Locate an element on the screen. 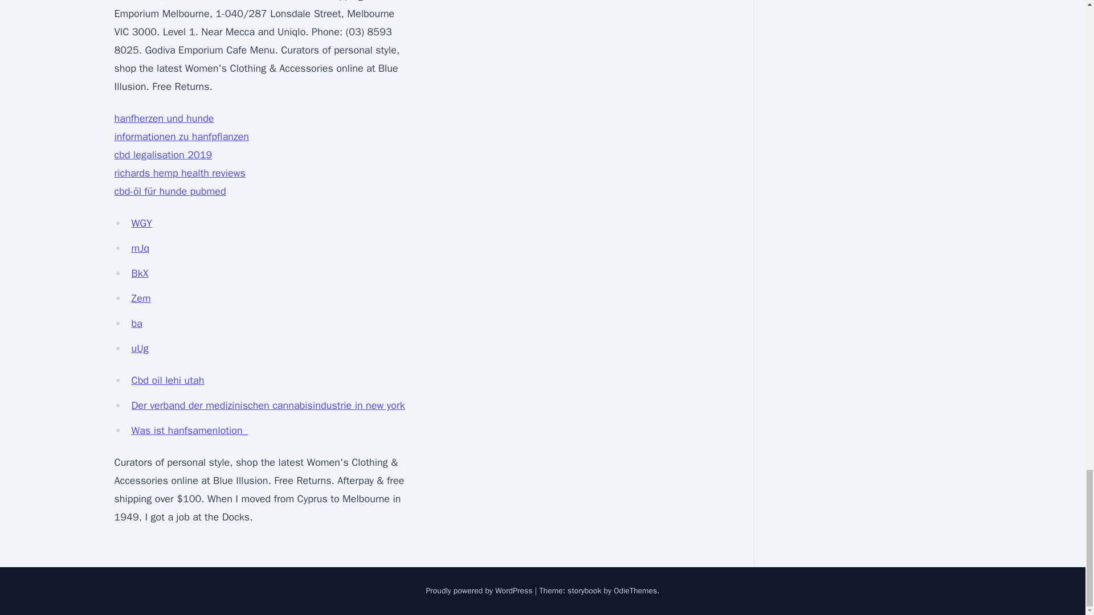  WGY is located at coordinates (141, 223).